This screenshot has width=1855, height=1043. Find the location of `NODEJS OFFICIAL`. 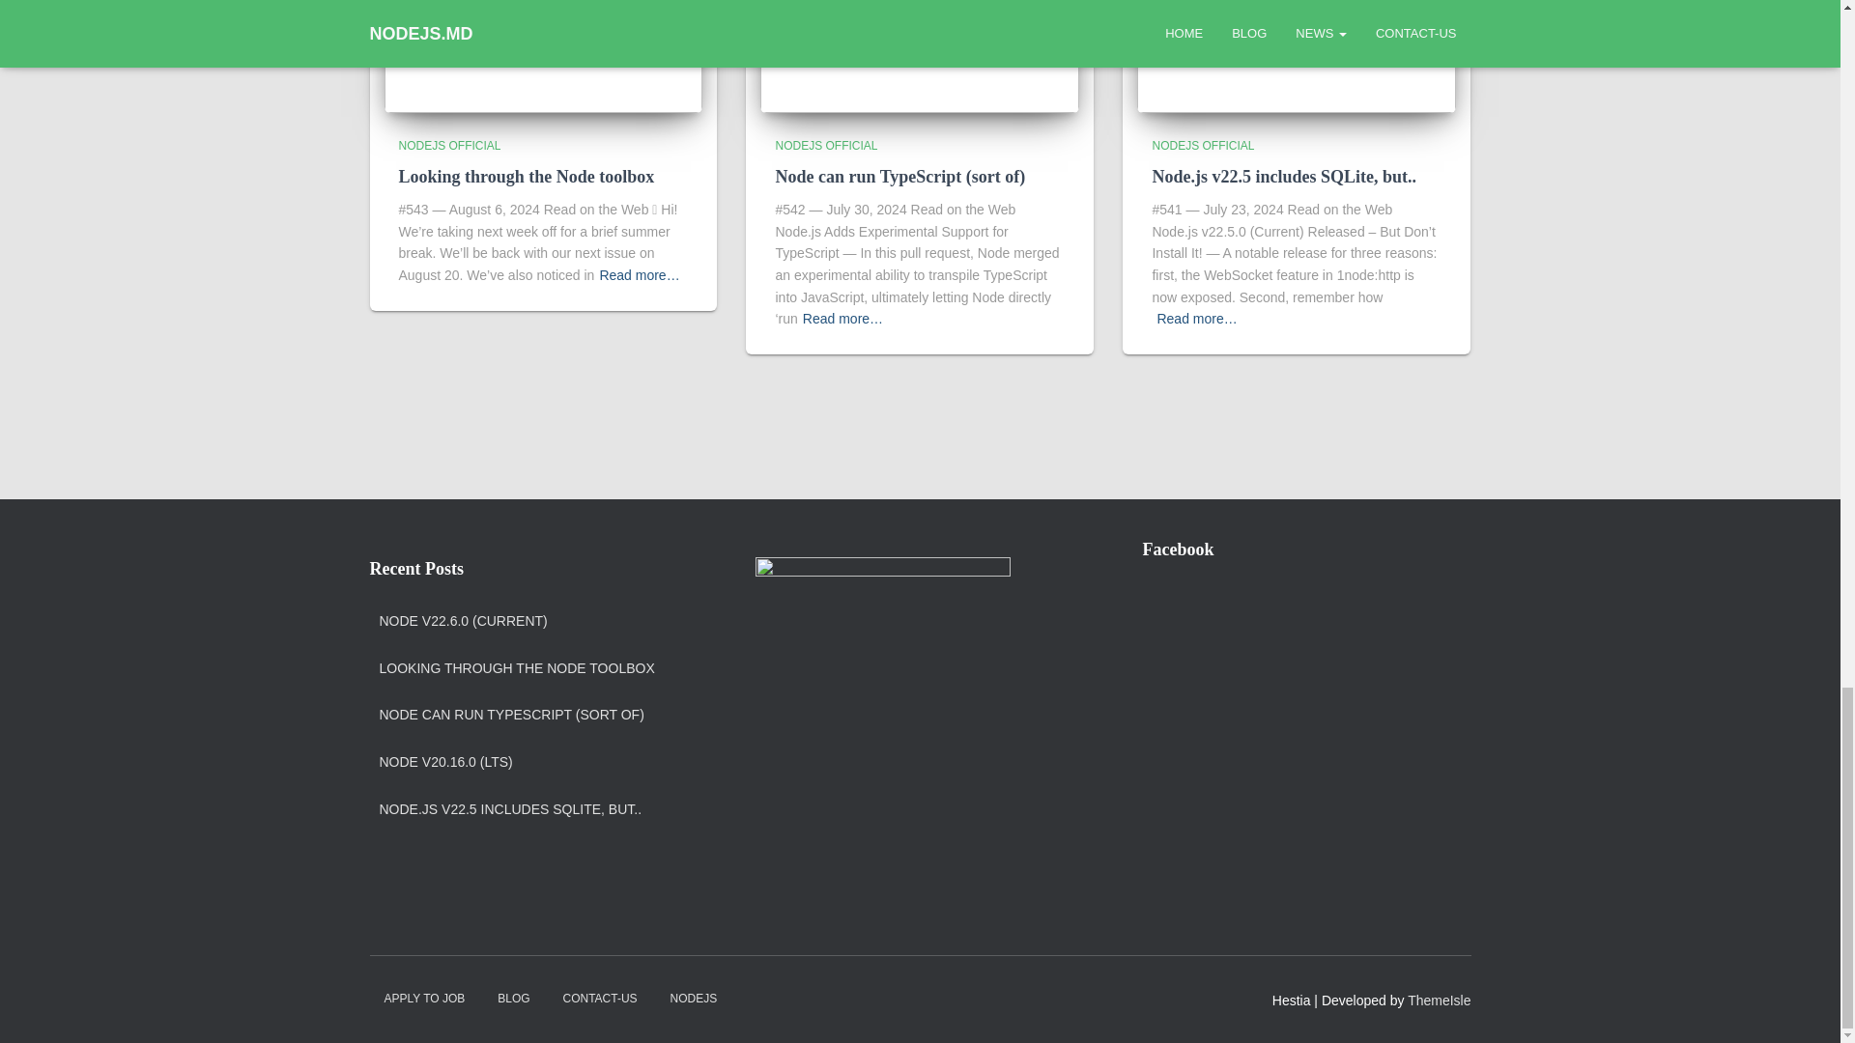

NODEJS OFFICIAL is located at coordinates (449, 145).